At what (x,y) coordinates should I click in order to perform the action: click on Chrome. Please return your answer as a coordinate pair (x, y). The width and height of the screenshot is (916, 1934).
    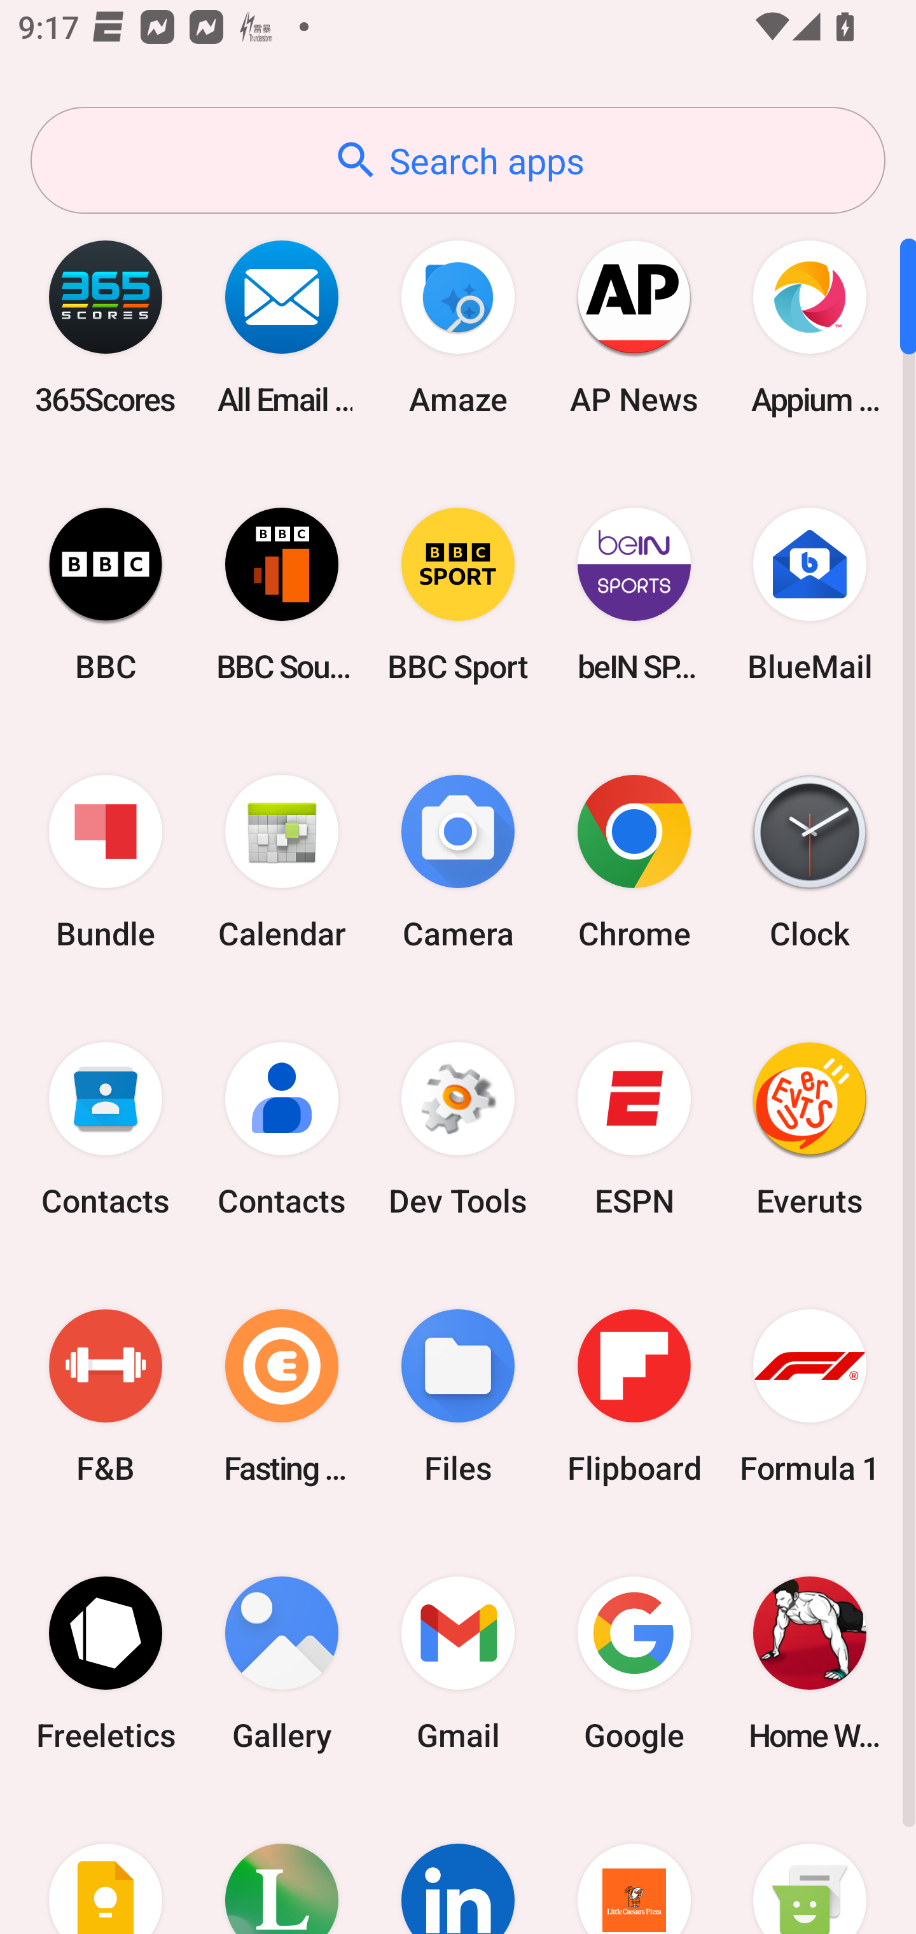
    Looking at the image, I should click on (634, 863).